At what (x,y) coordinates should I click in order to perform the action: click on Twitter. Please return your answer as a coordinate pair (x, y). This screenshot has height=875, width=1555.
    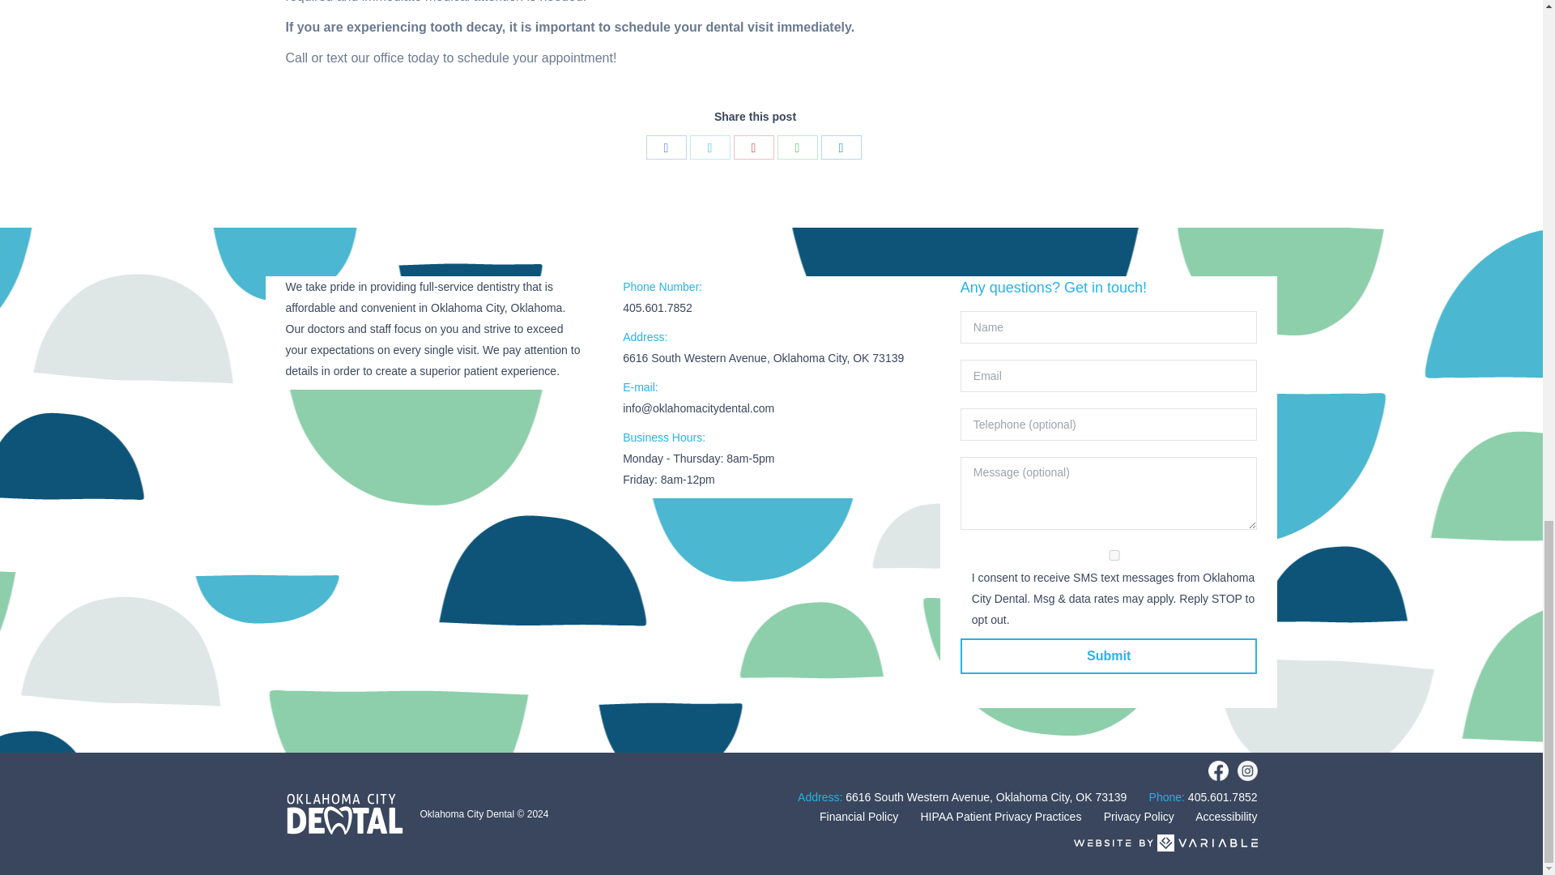
    Looking at the image, I should click on (710, 147).